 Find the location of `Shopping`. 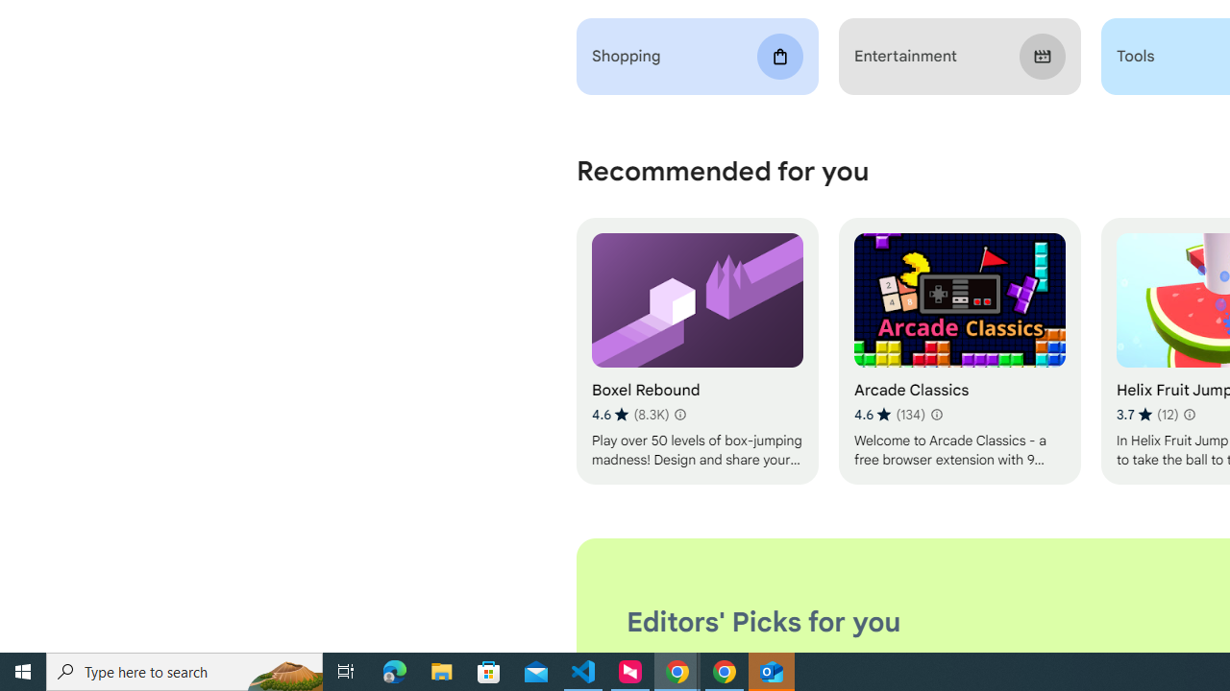

Shopping is located at coordinates (698, 57).